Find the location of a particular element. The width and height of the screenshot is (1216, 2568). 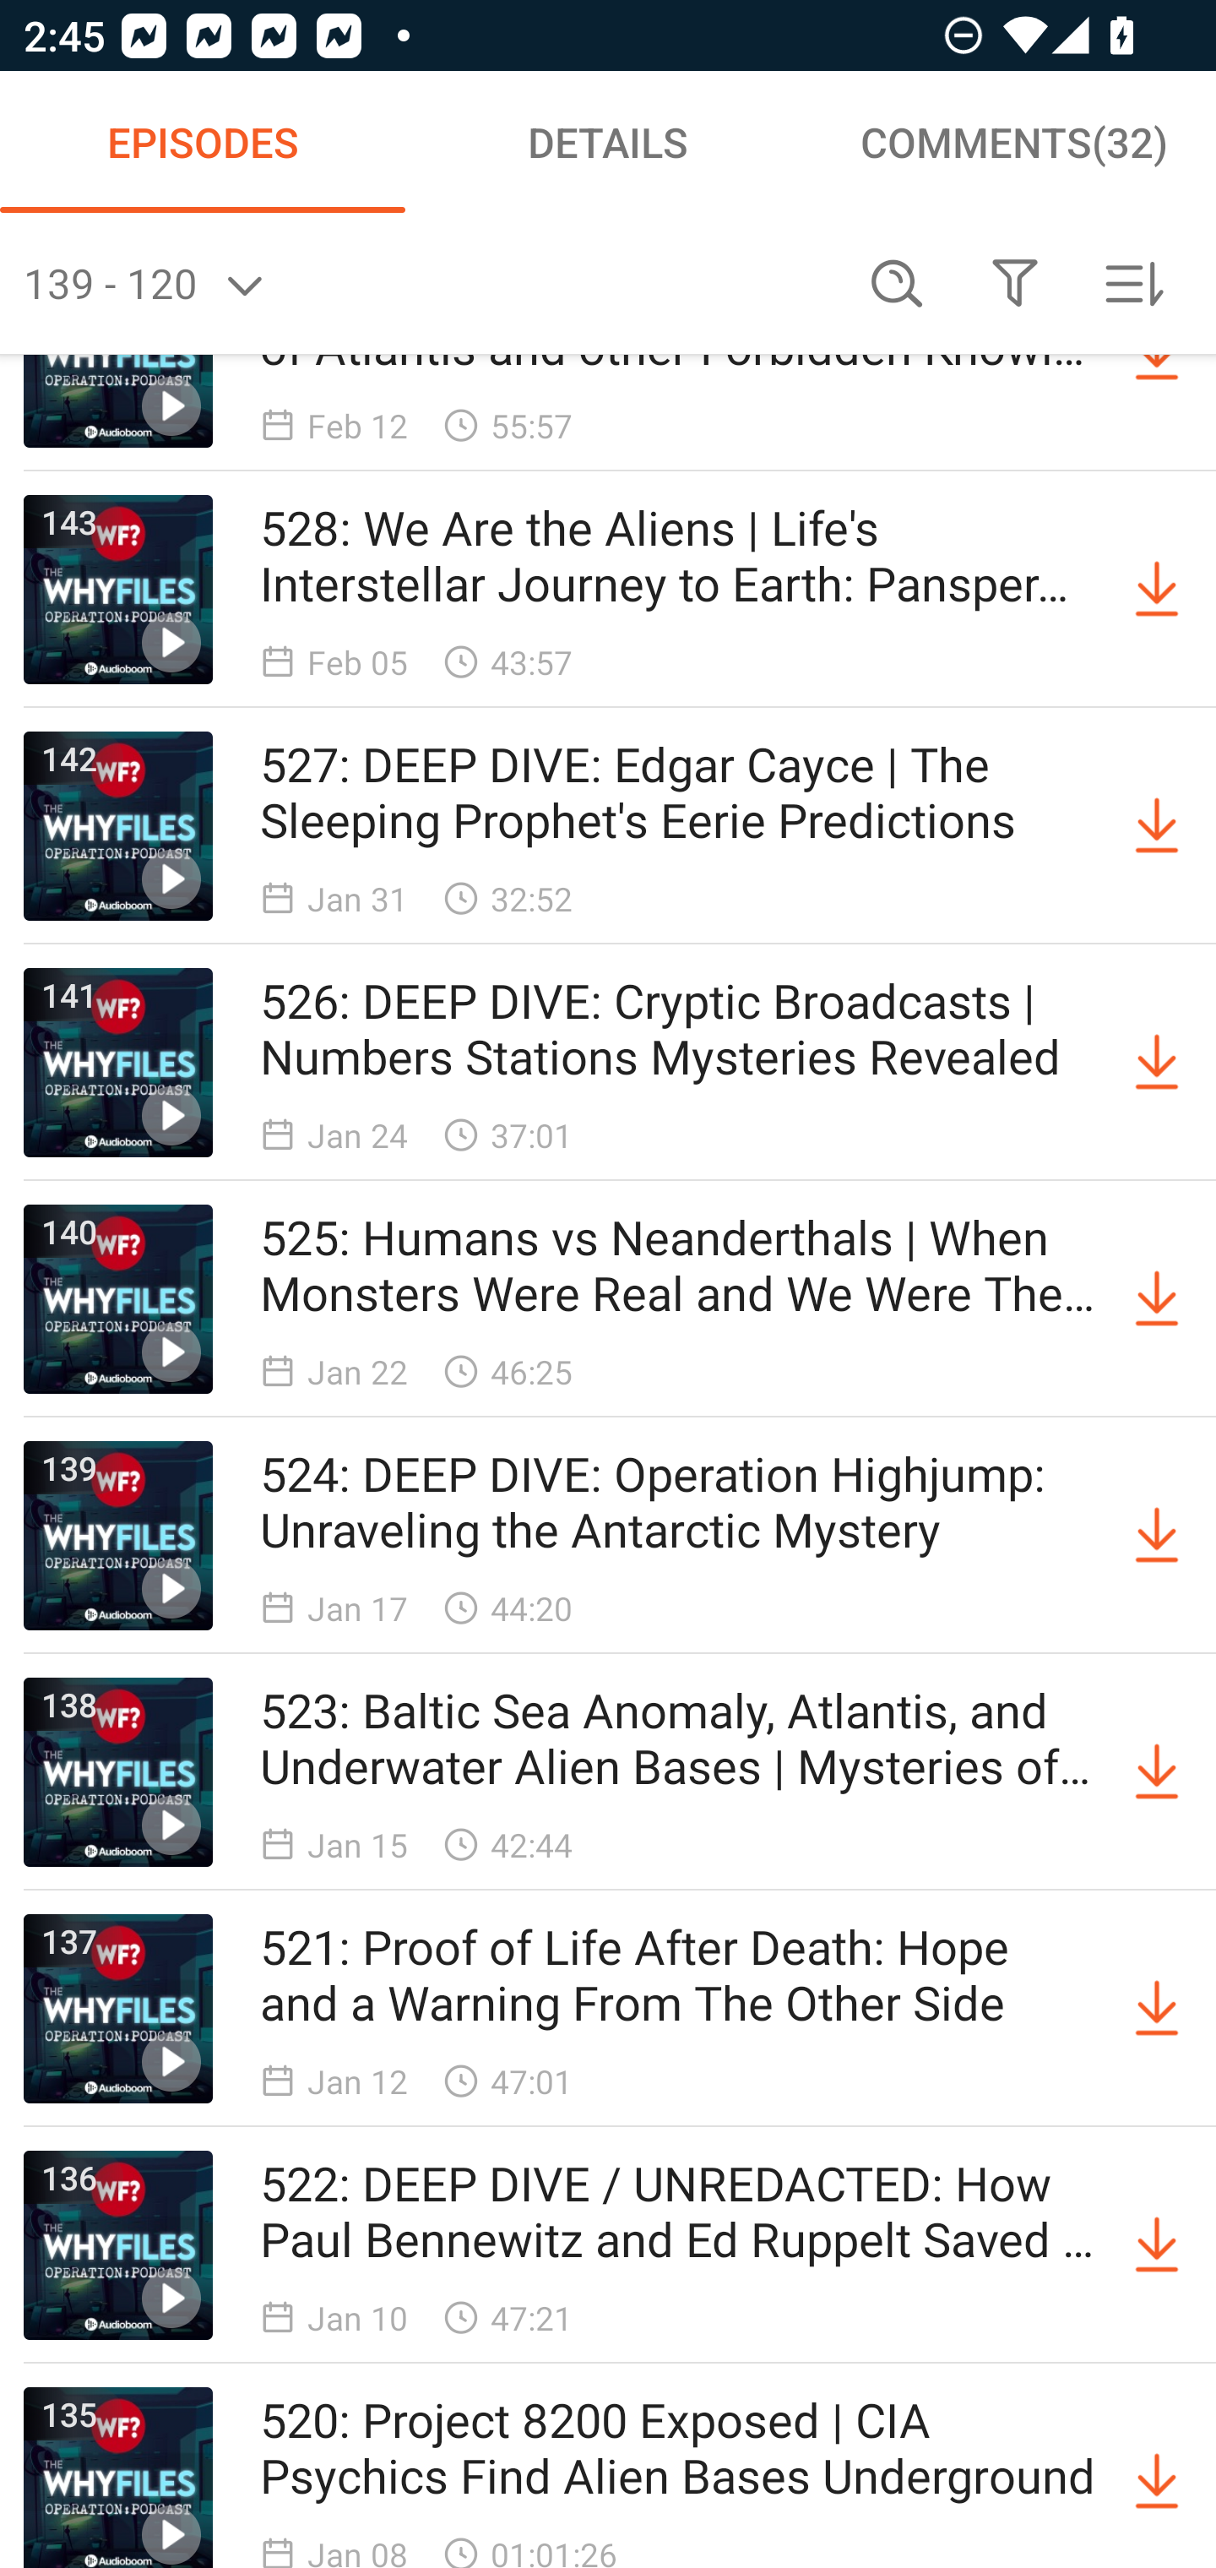

 Search is located at coordinates (897, 284).